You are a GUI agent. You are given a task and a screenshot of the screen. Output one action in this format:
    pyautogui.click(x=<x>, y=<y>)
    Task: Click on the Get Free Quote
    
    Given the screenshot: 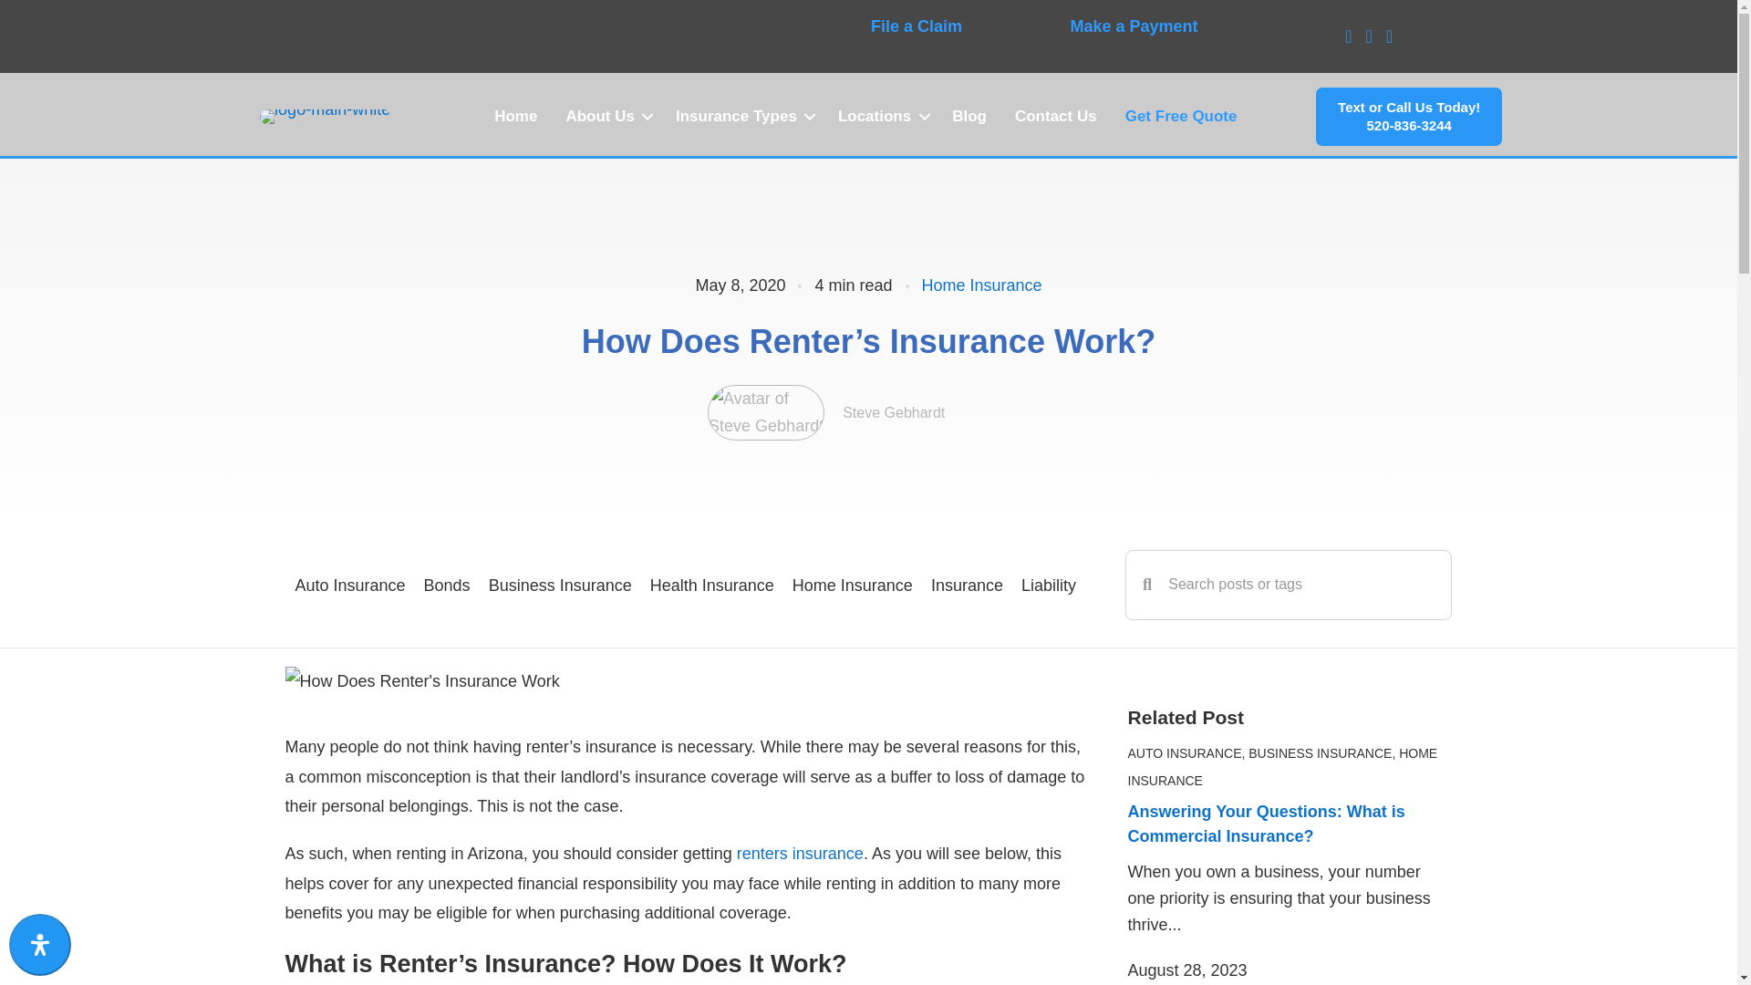 What is the action you would take?
    pyautogui.click(x=981, y=285)
    